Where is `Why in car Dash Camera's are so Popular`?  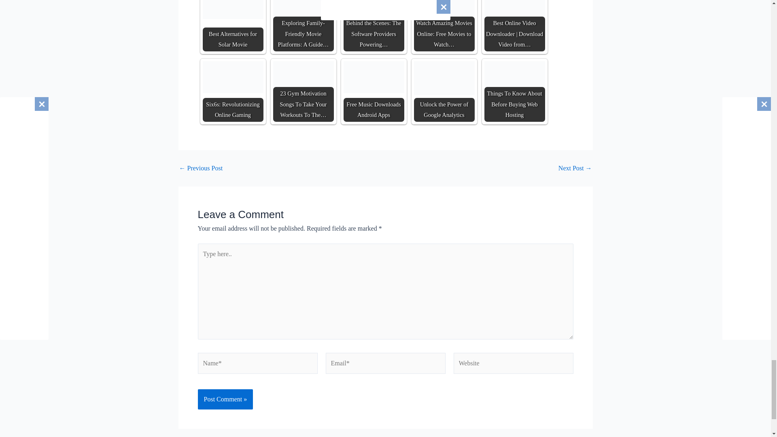
Why in car Dash Camera's are so Popular is located at coordinates (200, 168).